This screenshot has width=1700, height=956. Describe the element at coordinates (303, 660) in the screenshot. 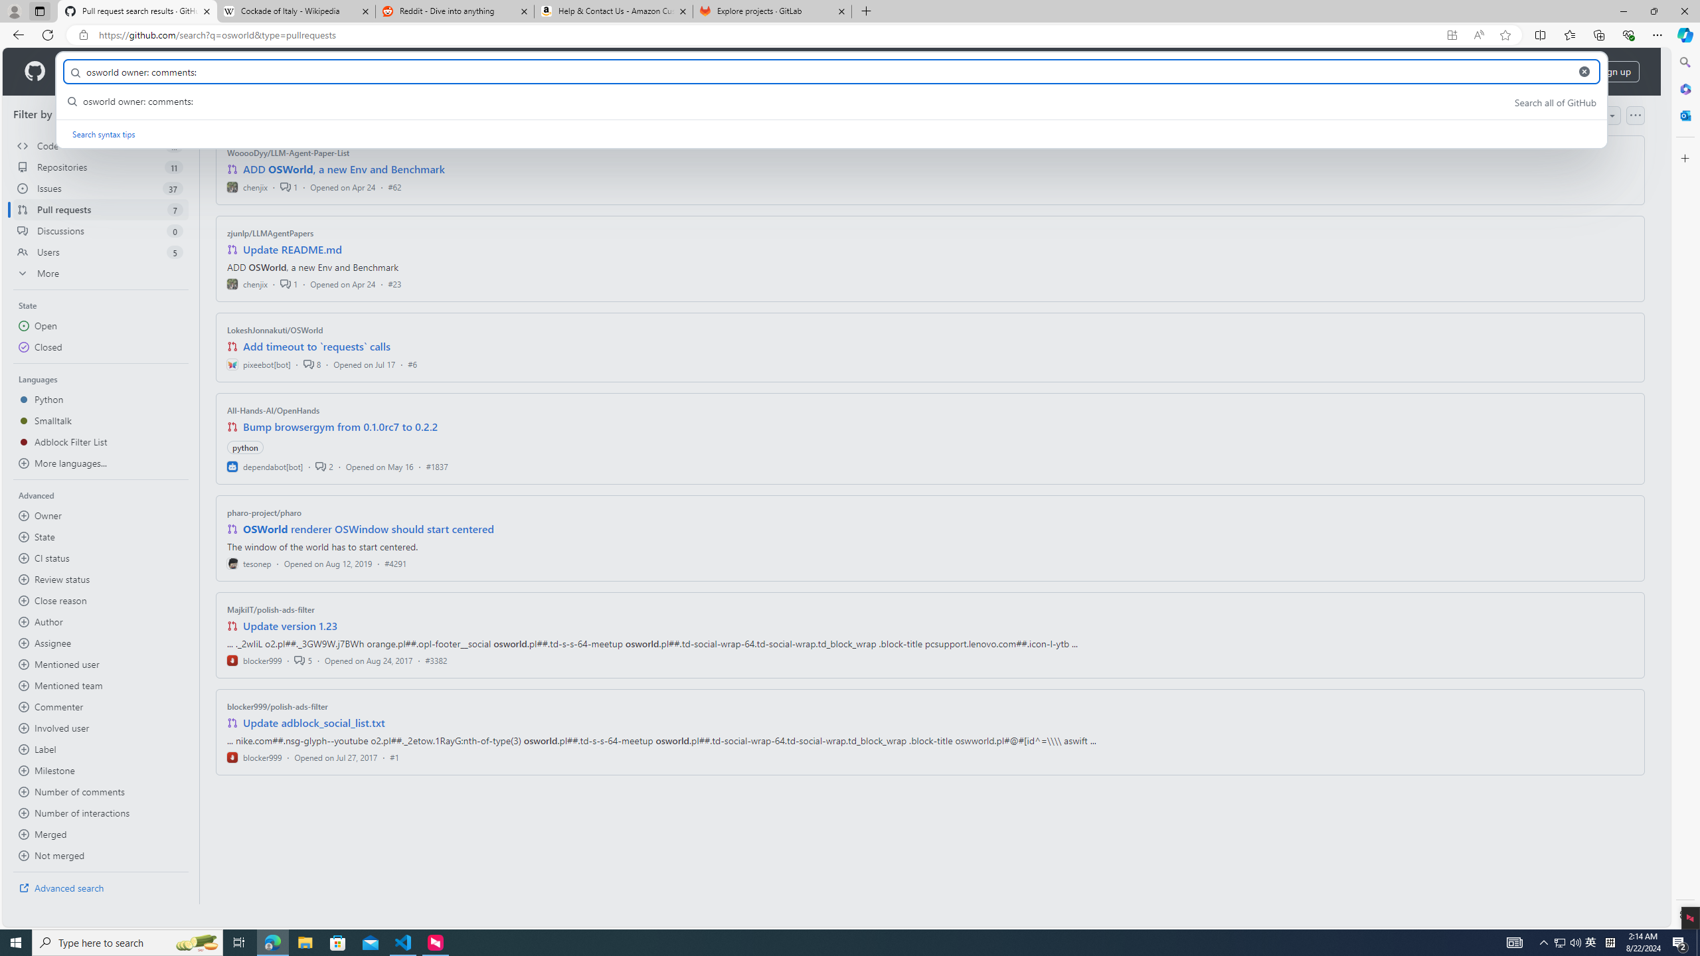

I see `5` at that location.